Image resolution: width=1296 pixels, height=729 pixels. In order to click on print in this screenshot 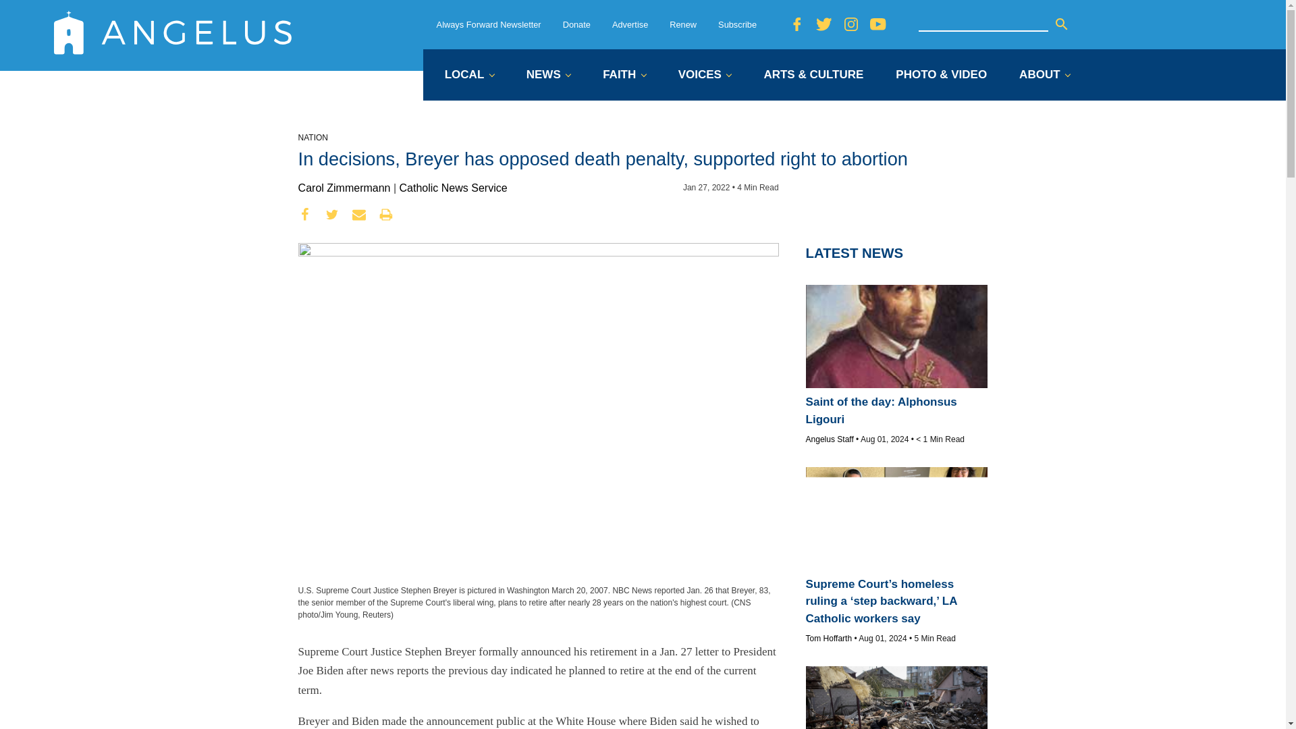, I will do `click(386, 215)`.